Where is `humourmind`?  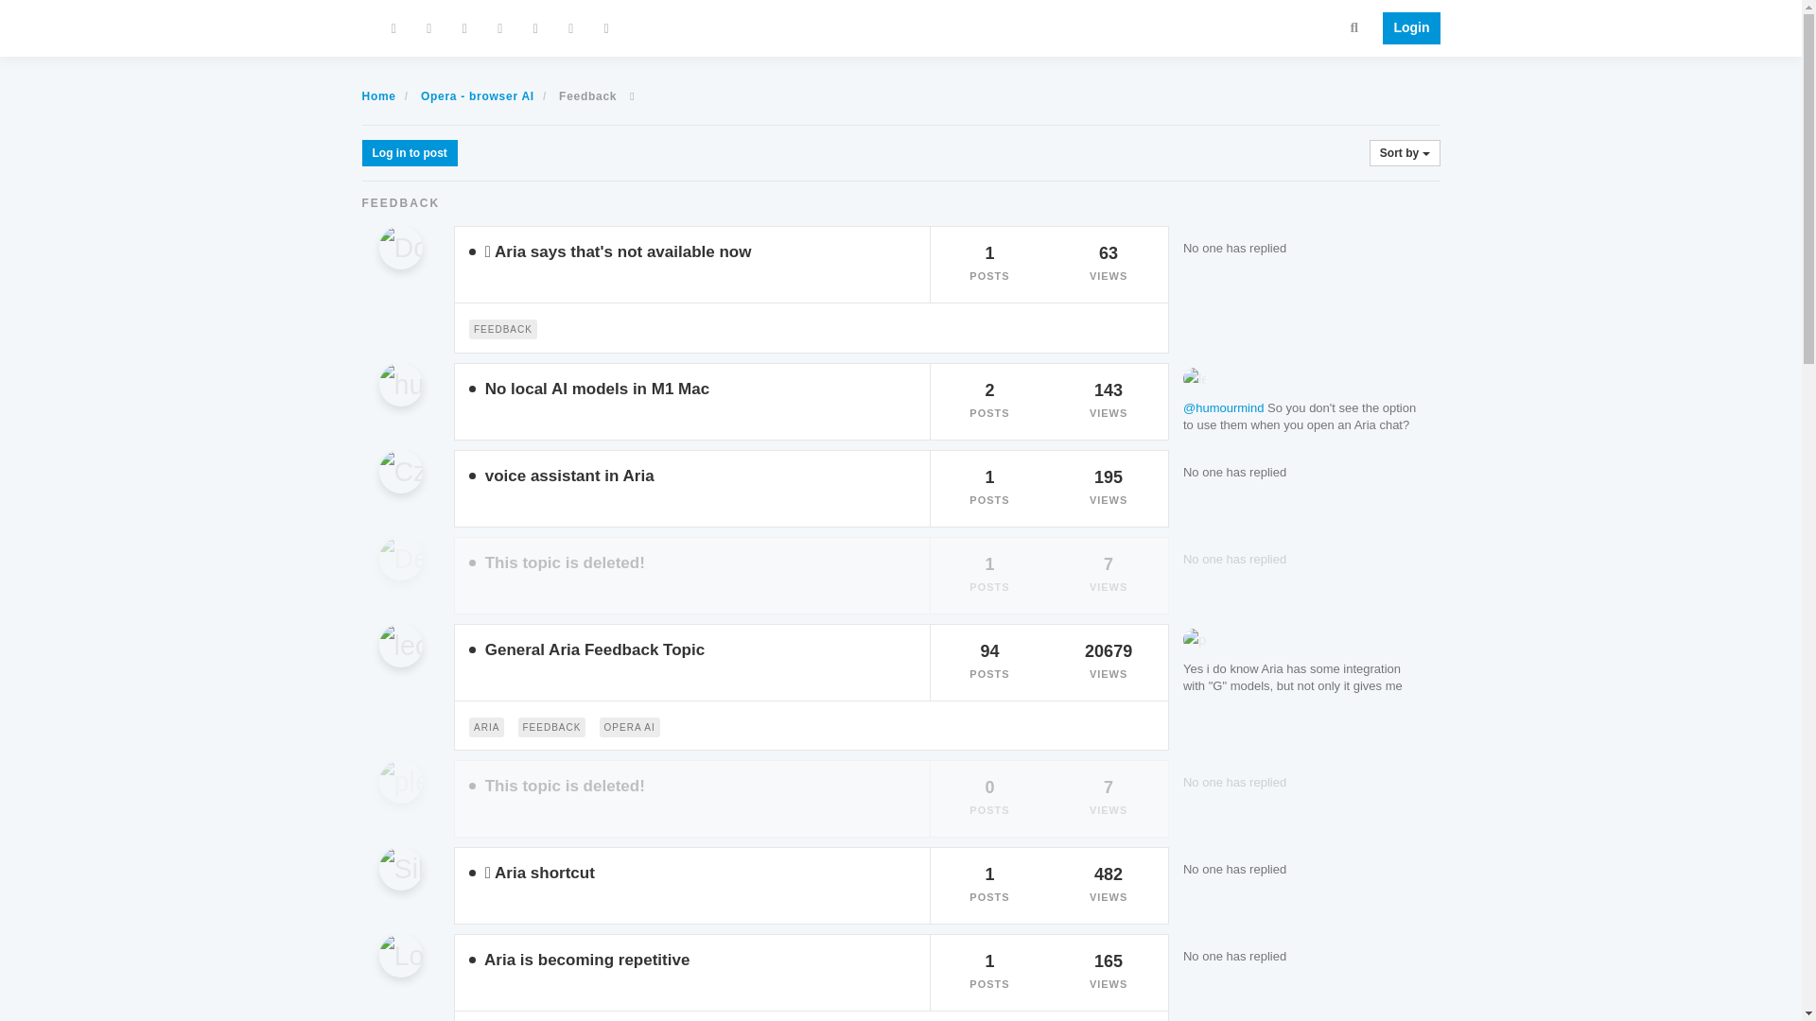
humourmind is located at coordinates (409, 389).